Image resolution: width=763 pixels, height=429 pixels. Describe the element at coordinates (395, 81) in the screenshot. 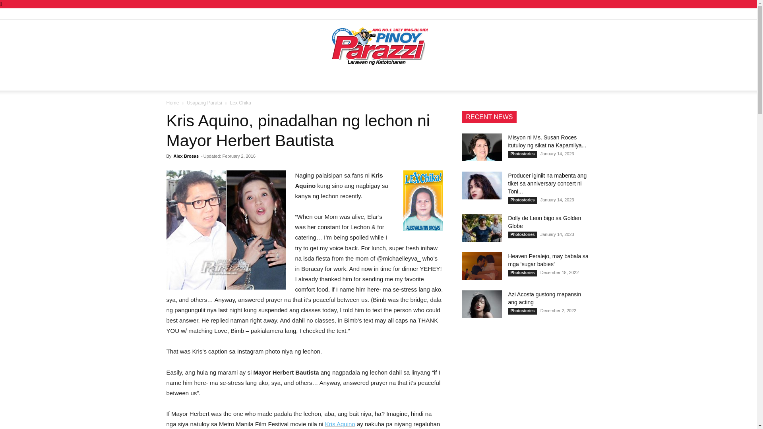

I see `OPINION` at that location.